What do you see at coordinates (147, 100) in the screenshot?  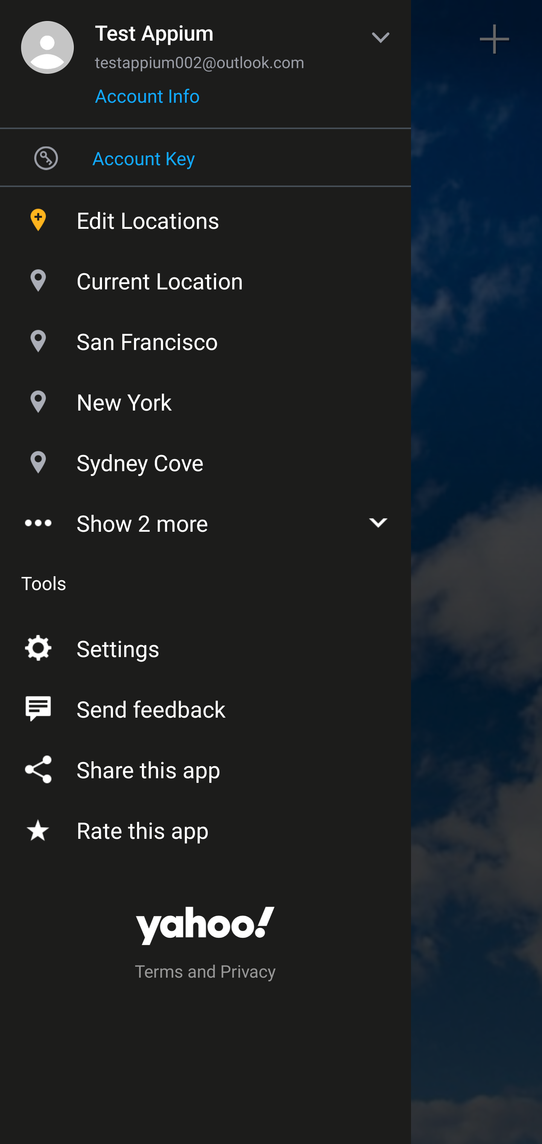 I see `Account Info` at bounding box center [147, 100].